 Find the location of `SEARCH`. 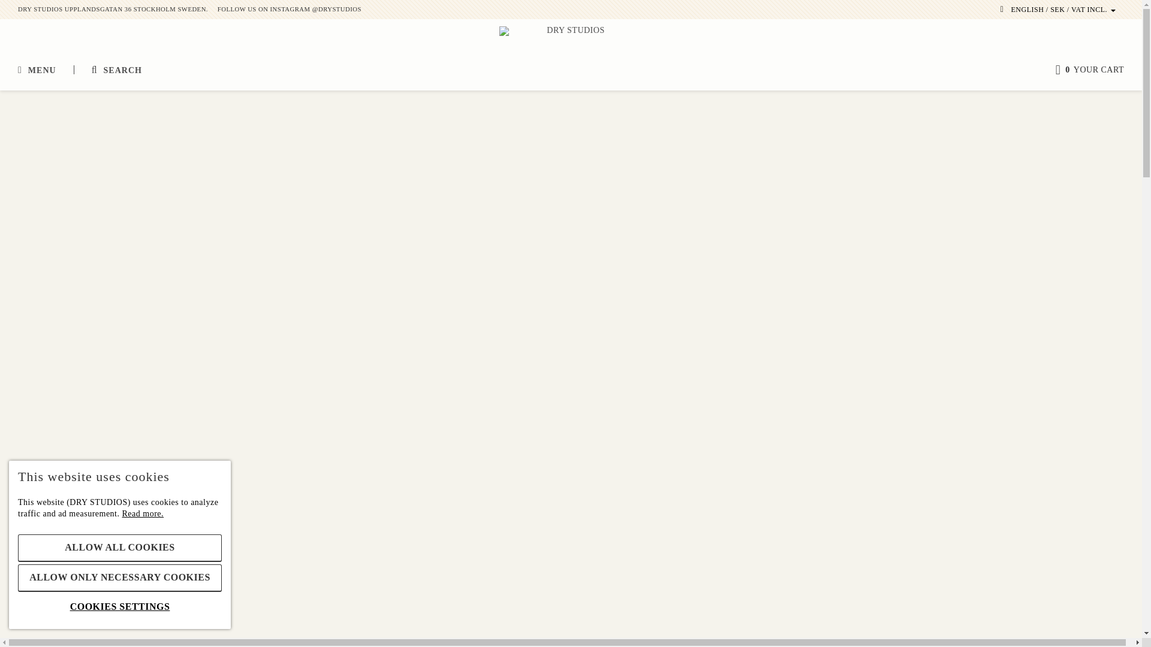

SEARCH is located at coordinates (116, 70).